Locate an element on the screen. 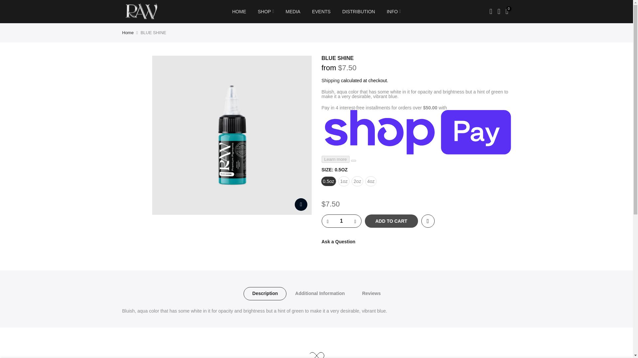 This screenshot has height=358, width=638. 1 is located at coordinates (341, 221).